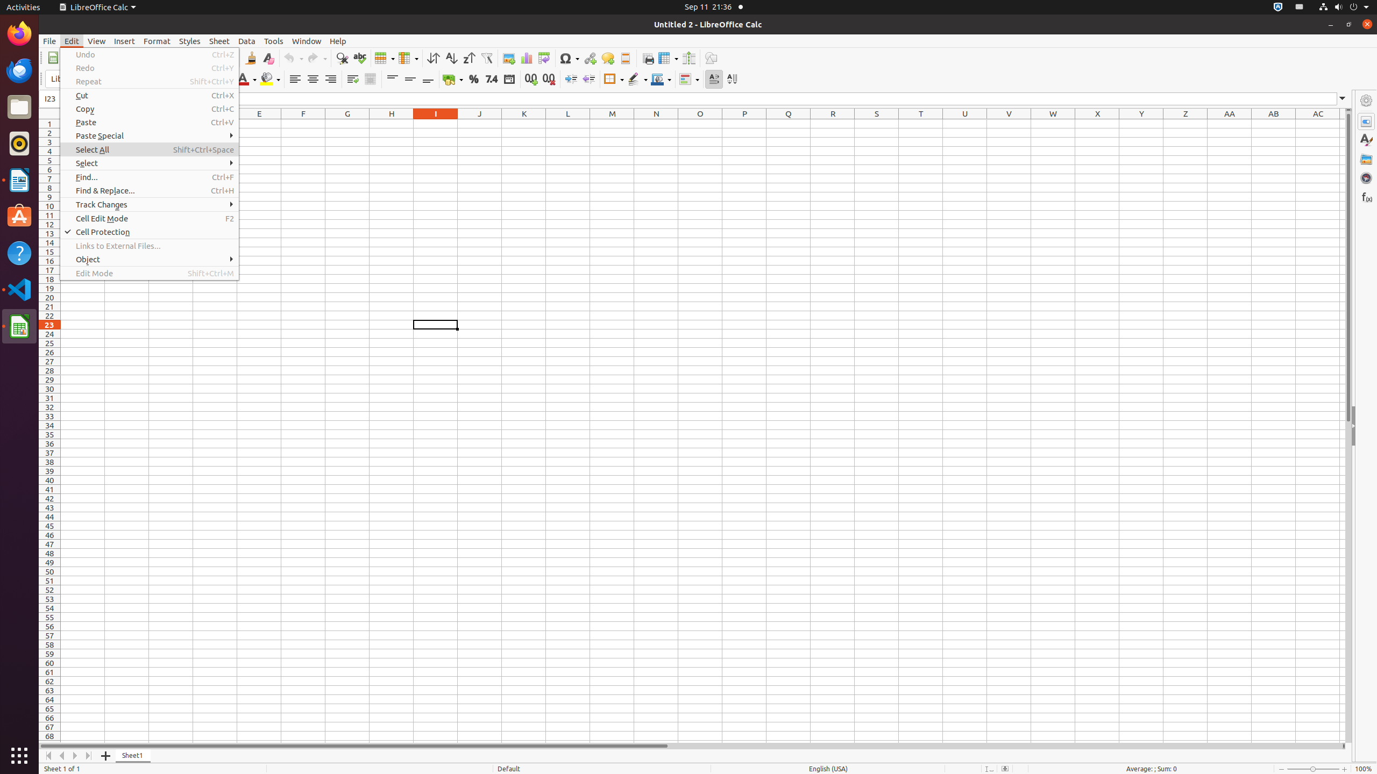 The width and height of the screenshot is (1377, 774). Describe the element at coordinates (392, 124) in the screenshot. I see `H1` at that location.